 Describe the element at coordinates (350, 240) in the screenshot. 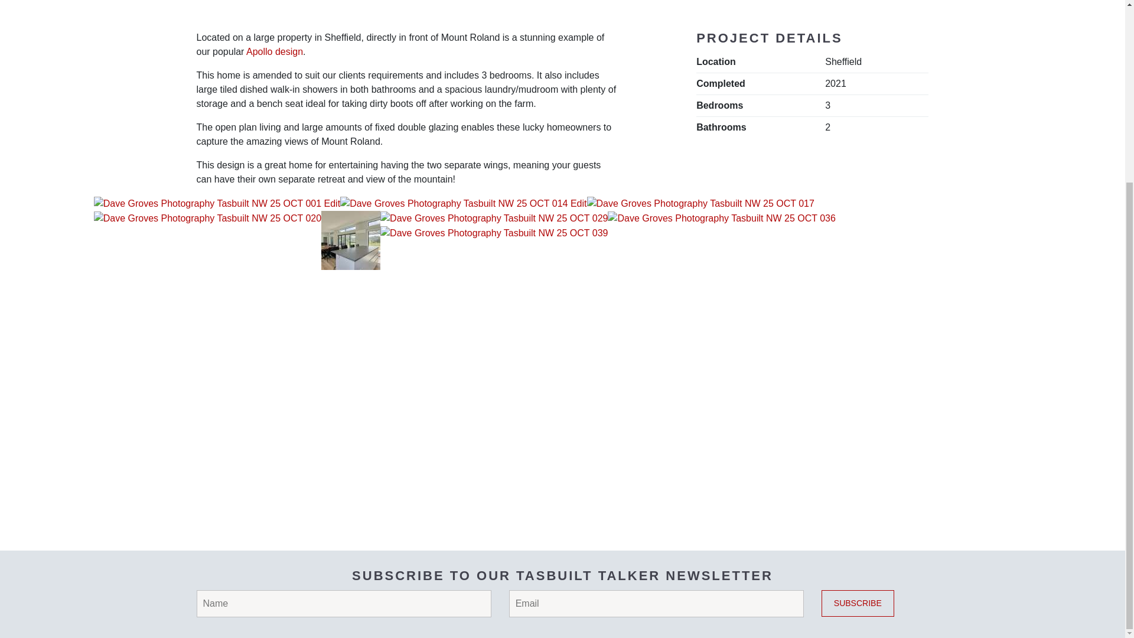

I see `Dave Groves Photography Tasbuilt NW 25 OCT 022` at that location.